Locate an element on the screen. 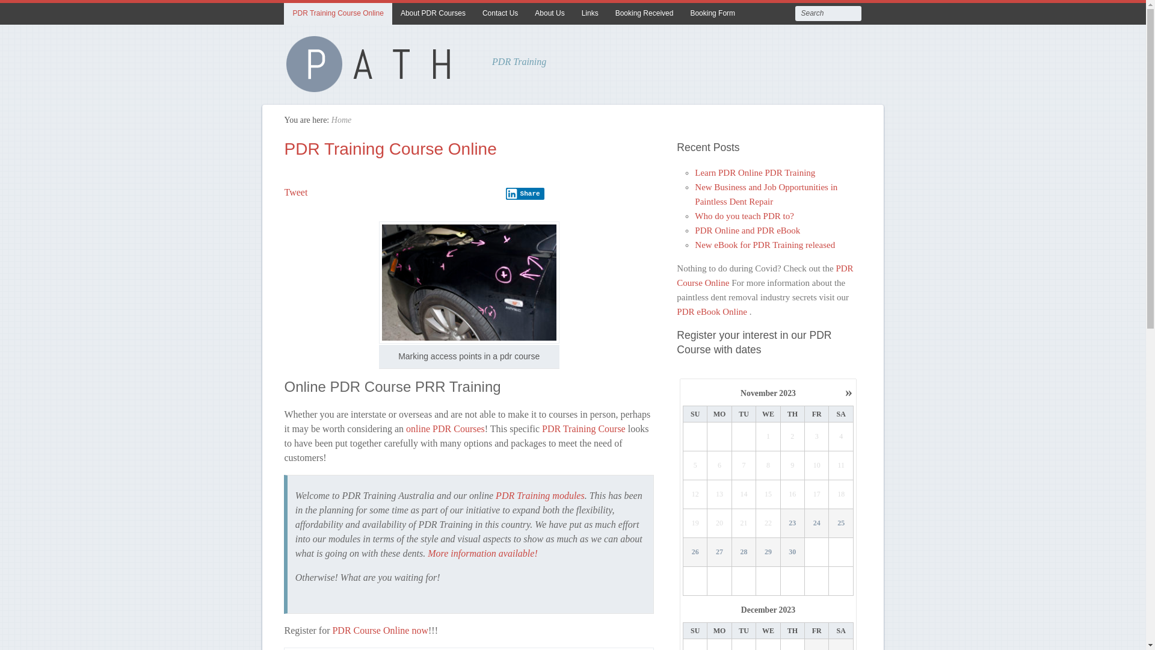 This screenshot has width=1155, height=650.   is located at coordinates (817, 581).